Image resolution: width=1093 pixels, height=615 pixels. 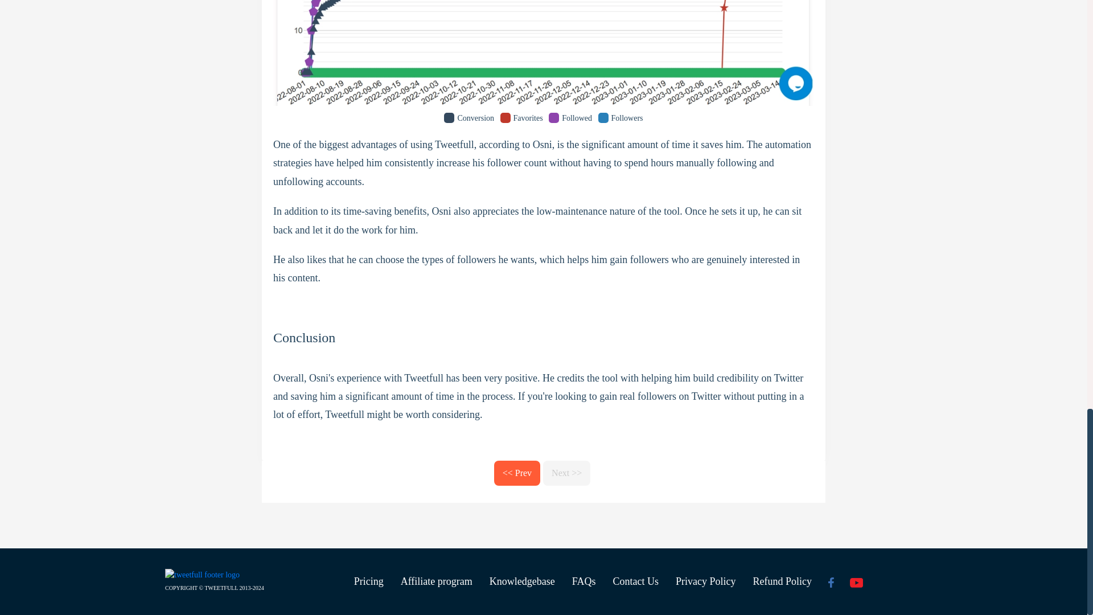 I want to click on Knowledgebase, so click(x=522, y=581).